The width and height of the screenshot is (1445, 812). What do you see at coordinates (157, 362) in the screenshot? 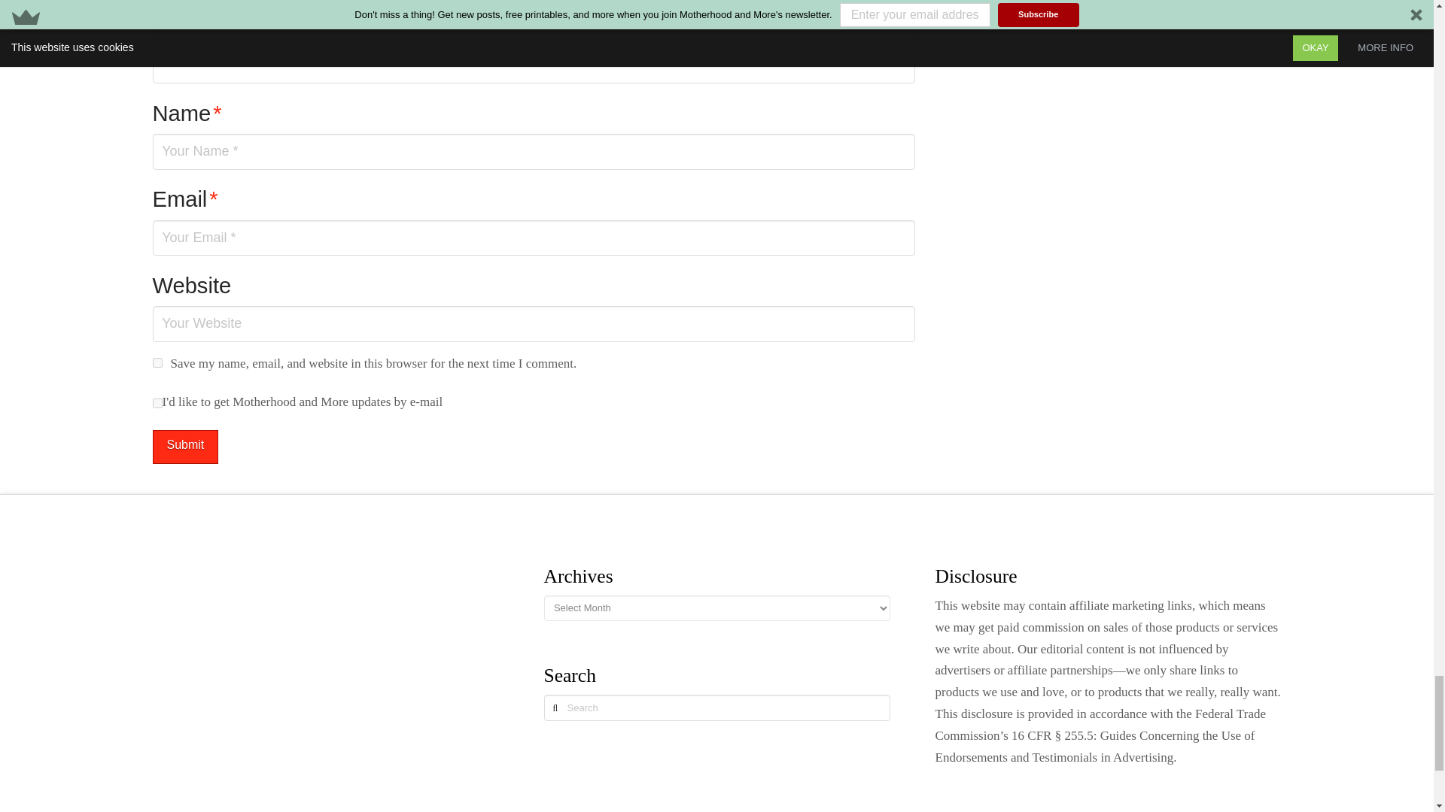
I see `yes` at bounding box center [157, 362].